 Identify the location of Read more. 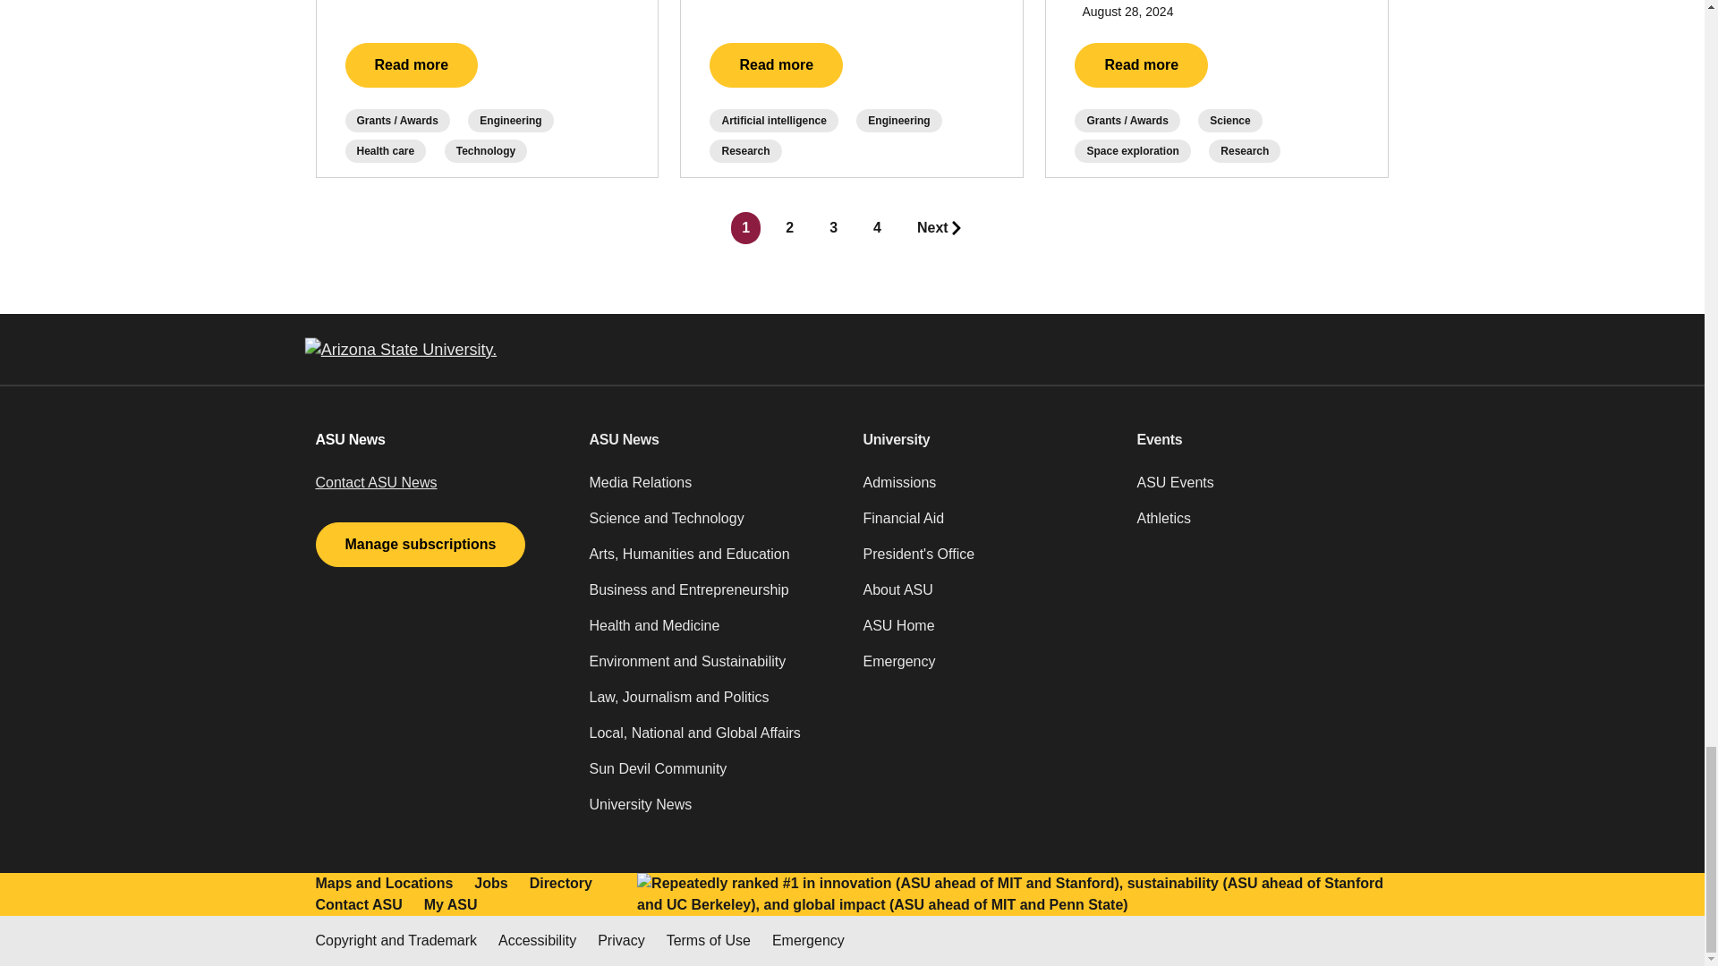
(412, 64).